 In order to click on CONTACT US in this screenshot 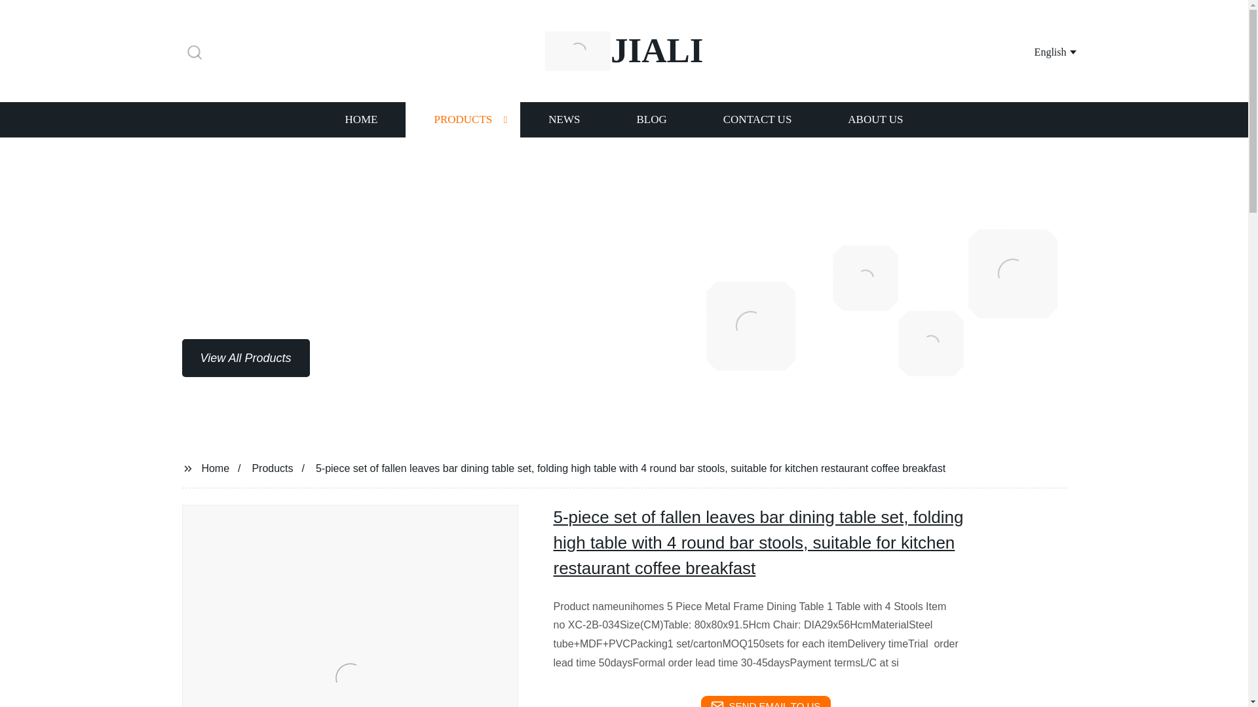, I will do `click(757, 119)`.